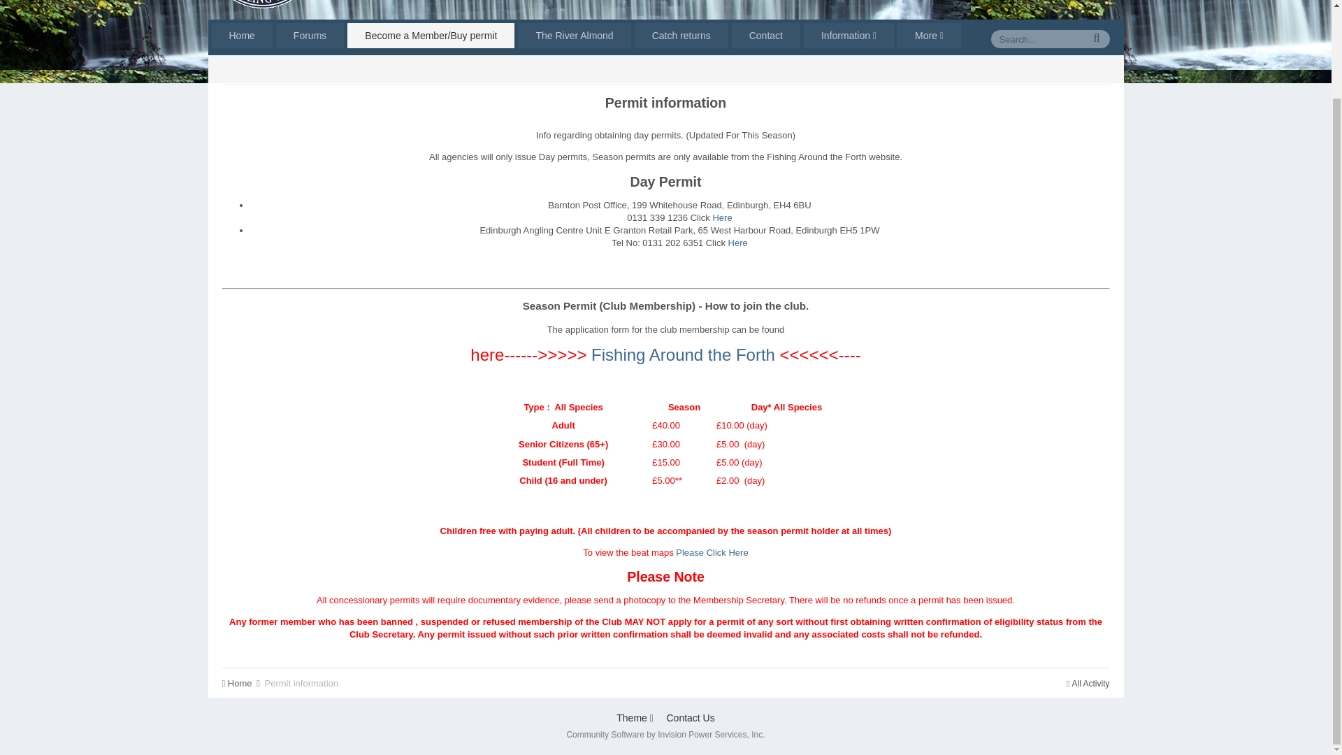  I want to click on Community Software by Invision Power Services, Inc., so click(665, 735).